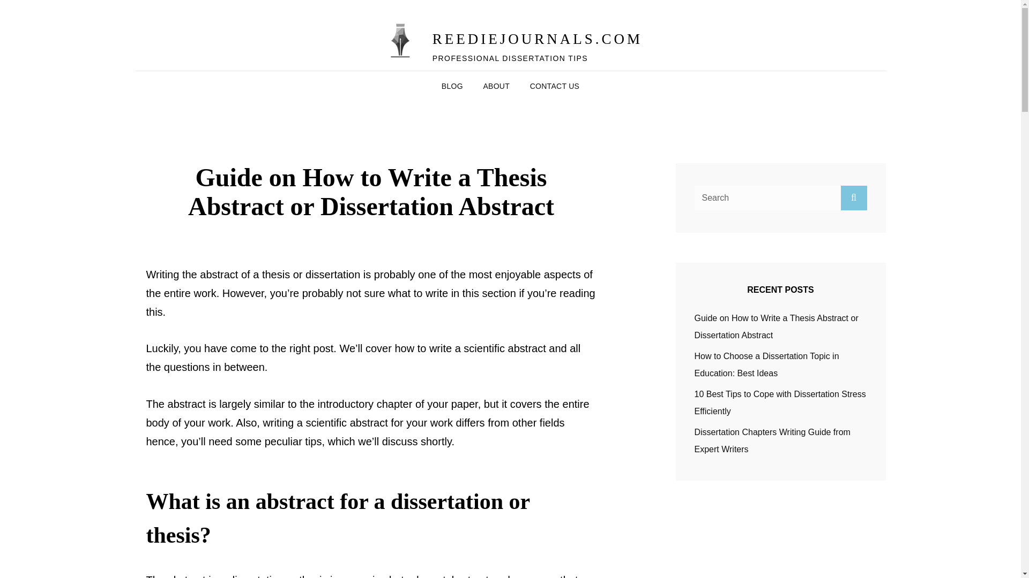  What do you see at coordinates (773, 440) in the screenshot?
I see `Dissertation Chapters Writing Guide from Expert Writers` at bounding box center [773, 440].